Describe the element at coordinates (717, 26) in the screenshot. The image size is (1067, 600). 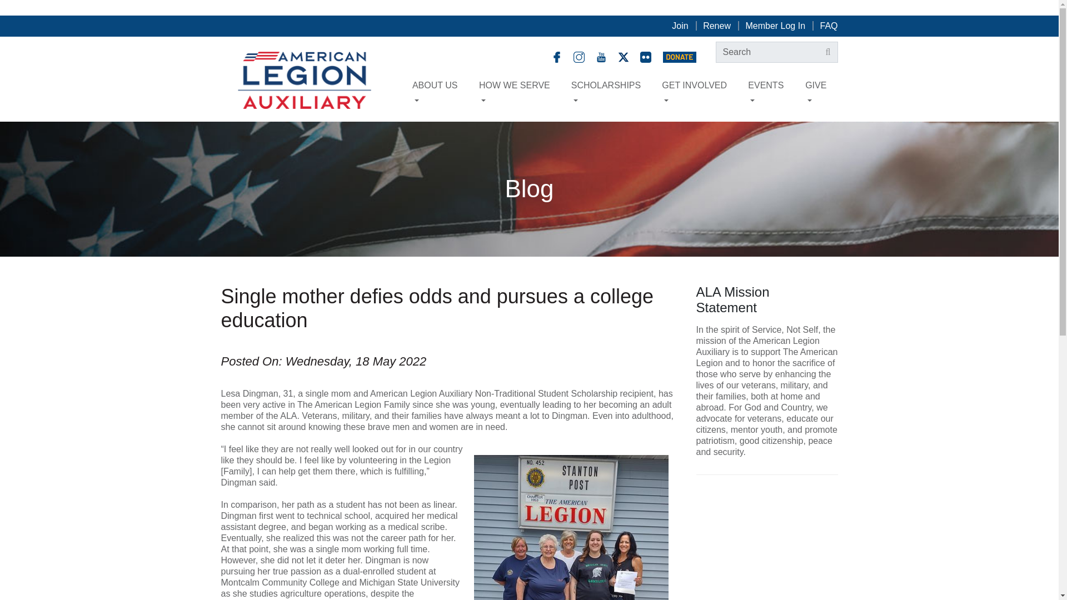
I see `Renew` at that location.